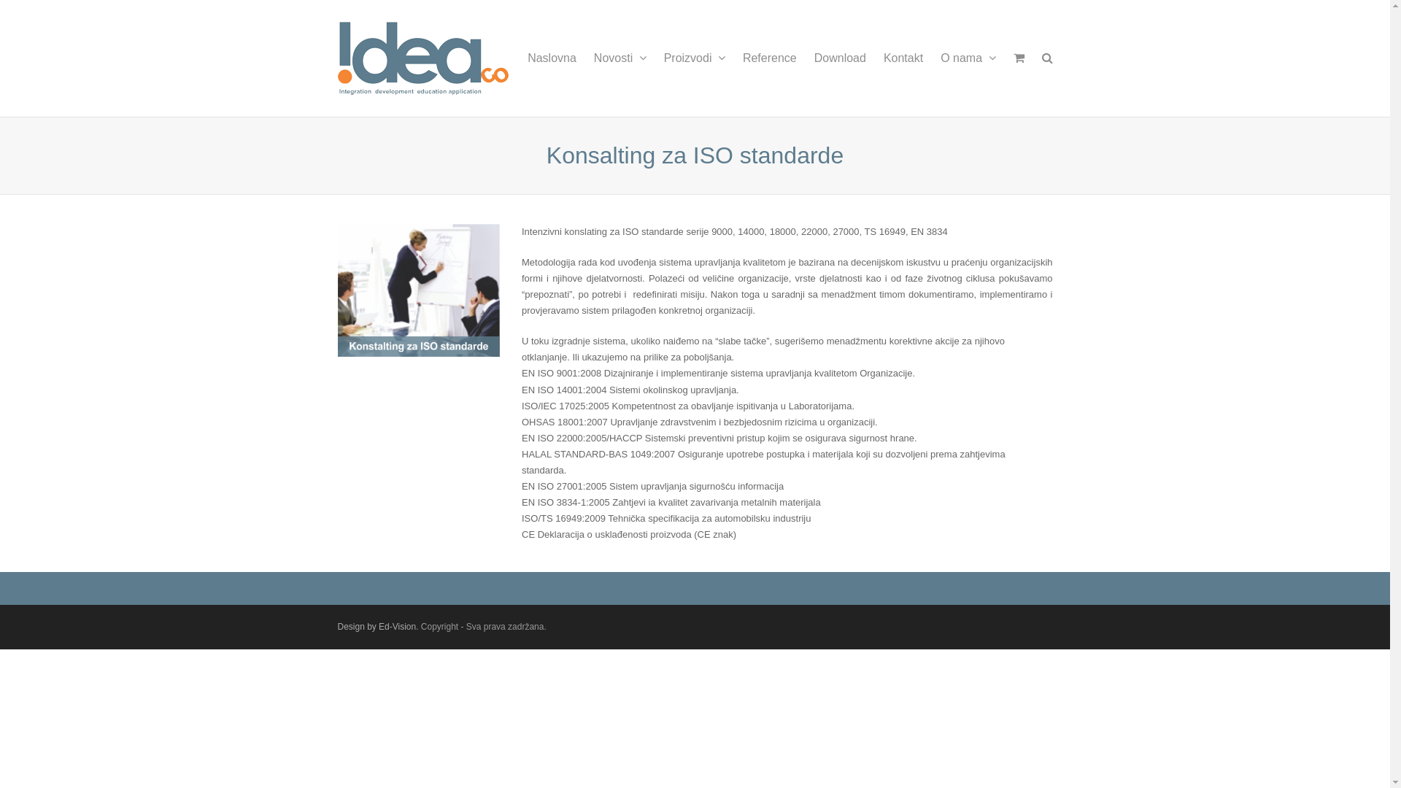  Describe the element at coordinates (378, 627) in the screenshot. I see `Design by Ed-Vision.` at that location.